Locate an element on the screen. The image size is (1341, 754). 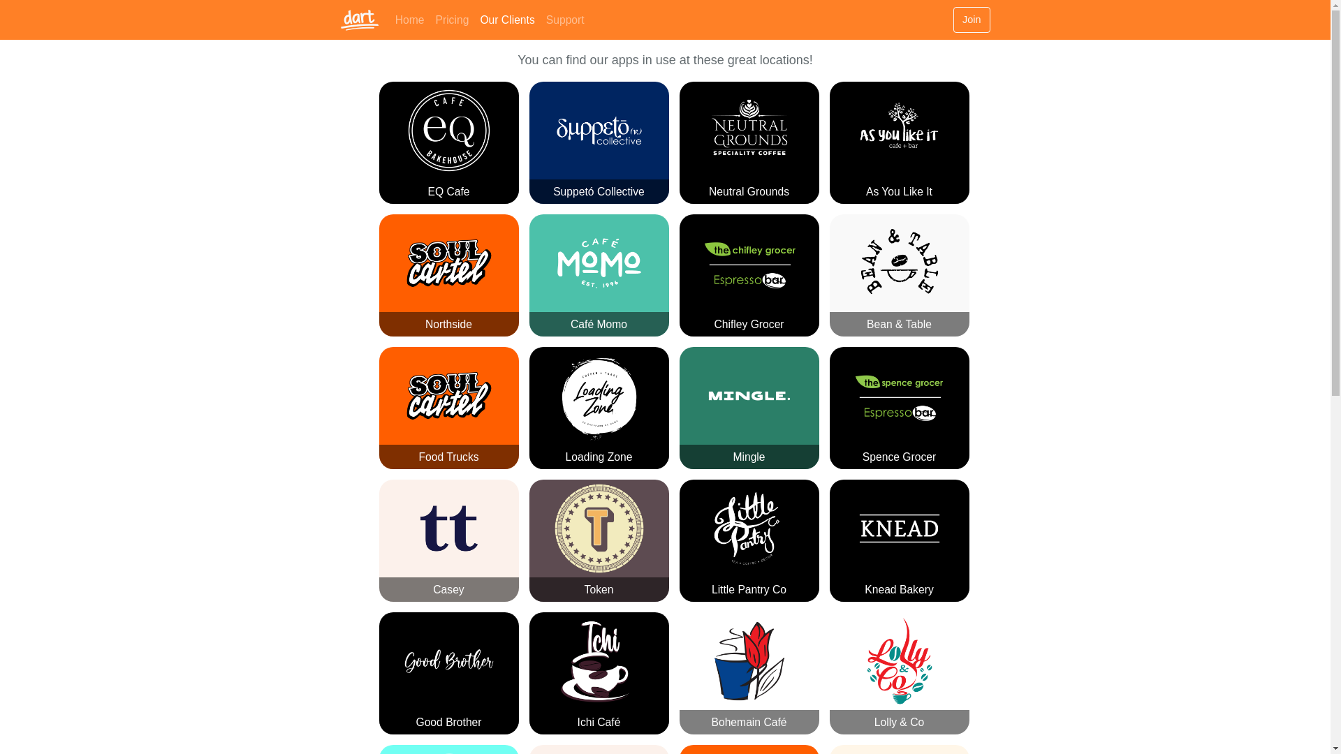
Our Clients
(current) is located at coordinates (507, 20).